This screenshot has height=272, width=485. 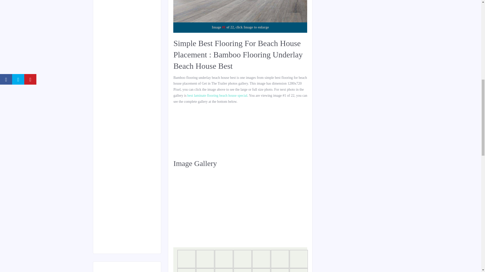 I want to click on Advertisement, so click(x=265, y=132).